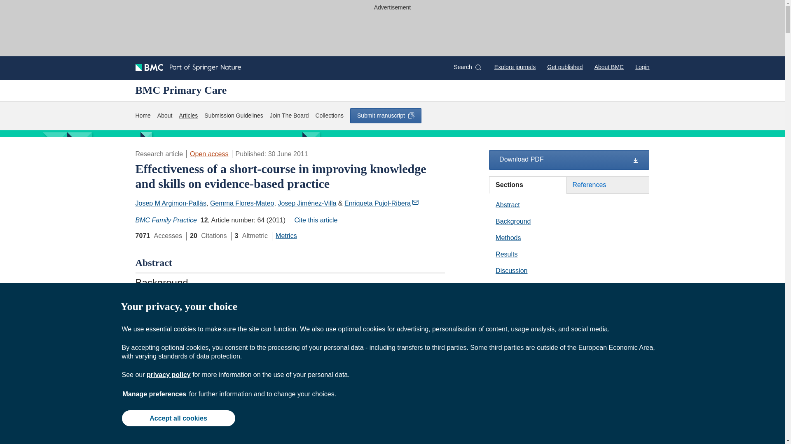  Describe the element at coordinates (642, 67) in the screenshot. I see `Login` at that location.